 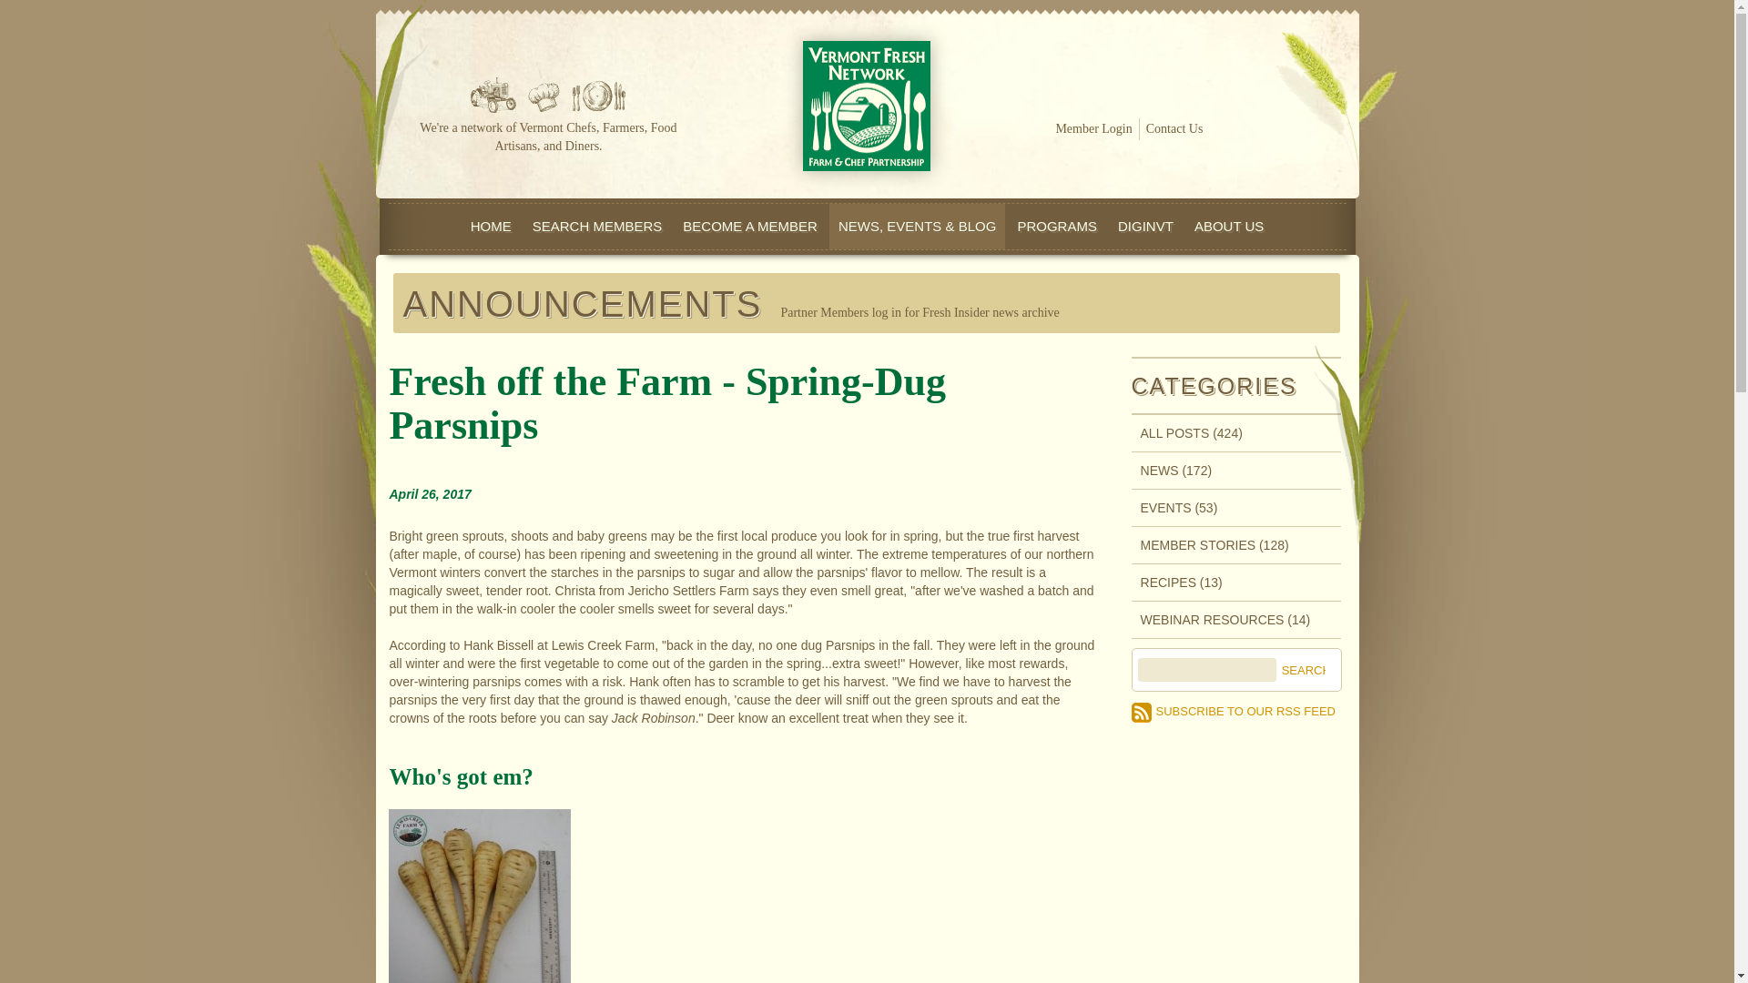 What do you see at coordinates (750, 226) in the screenshot?
I see `BECOME A MEMBER` at bounding box center [750, 226].